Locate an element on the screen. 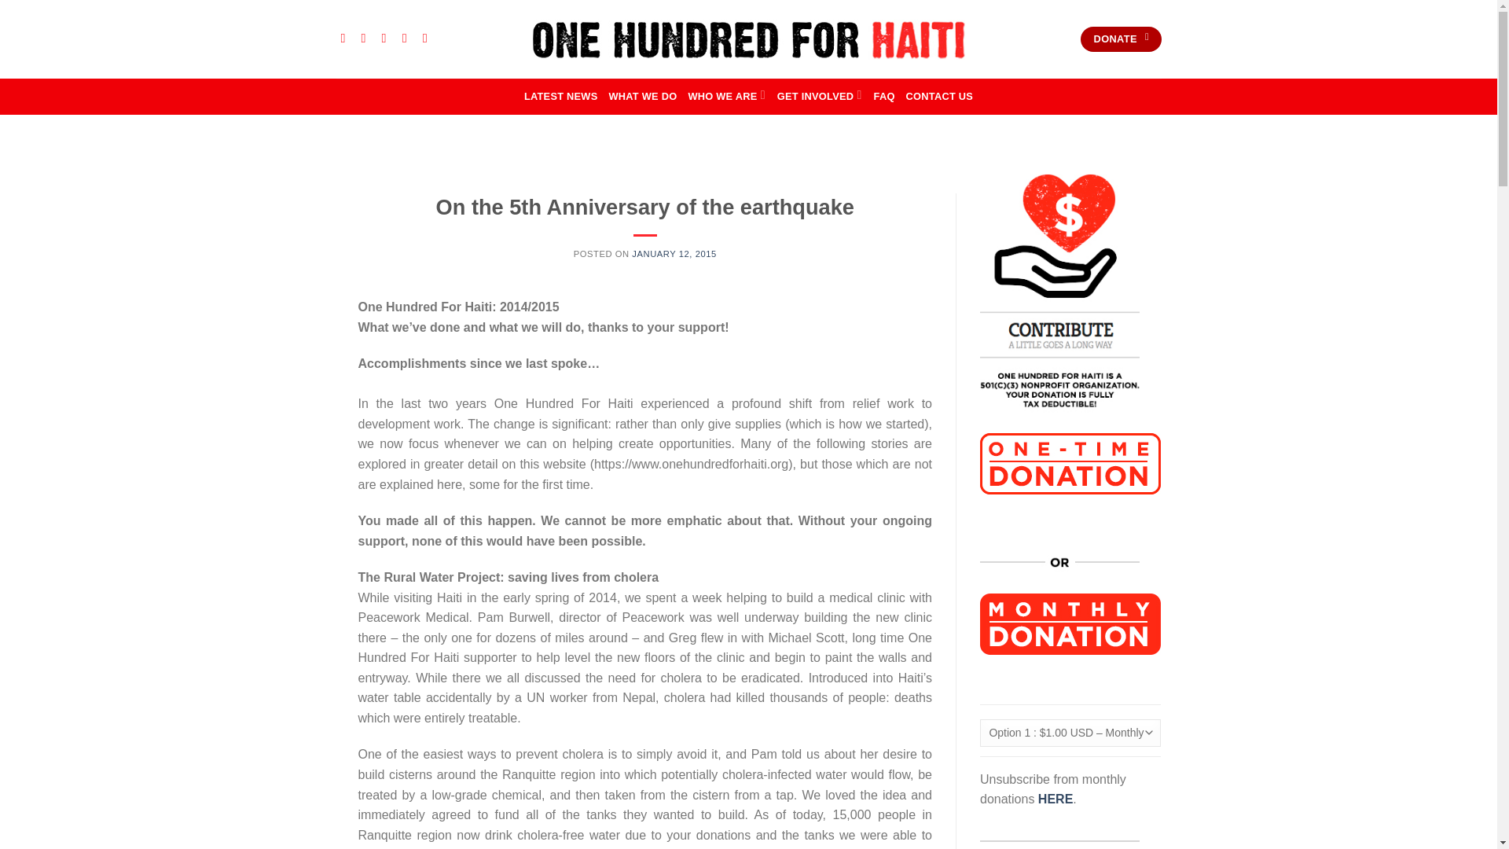  GET INVOLVED is located at coordinates (820, 96).